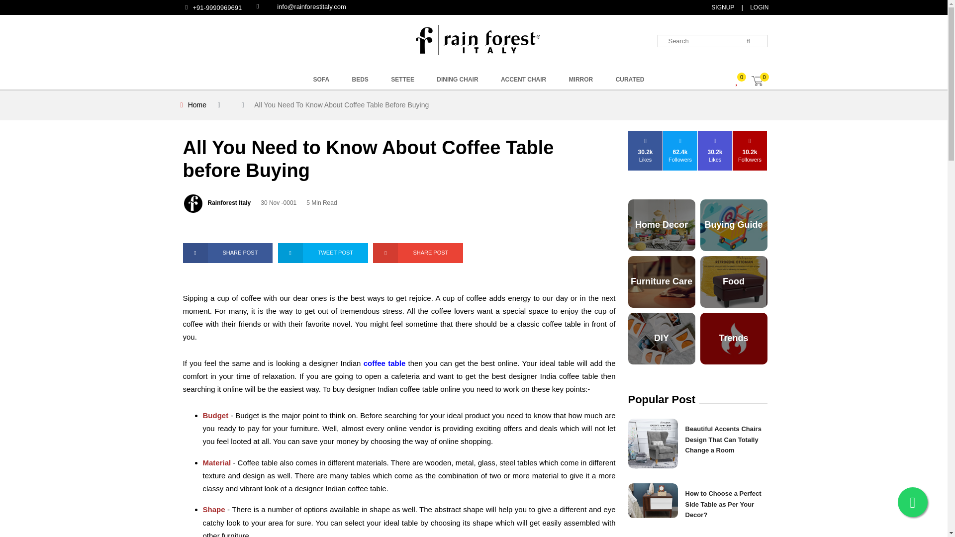 The width and height of the screenshot is (955, 537). Describe the element at coordinates (581, 80) in the screenshot. I see `MIRROR` at that location.